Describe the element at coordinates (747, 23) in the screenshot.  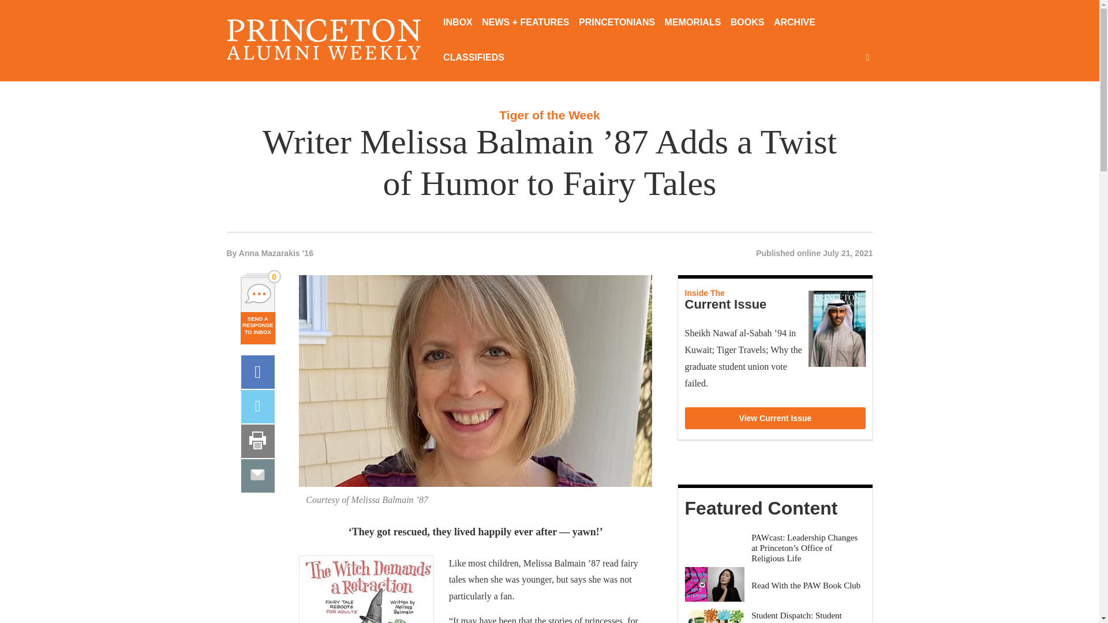
I see `BOOKS` at that location.